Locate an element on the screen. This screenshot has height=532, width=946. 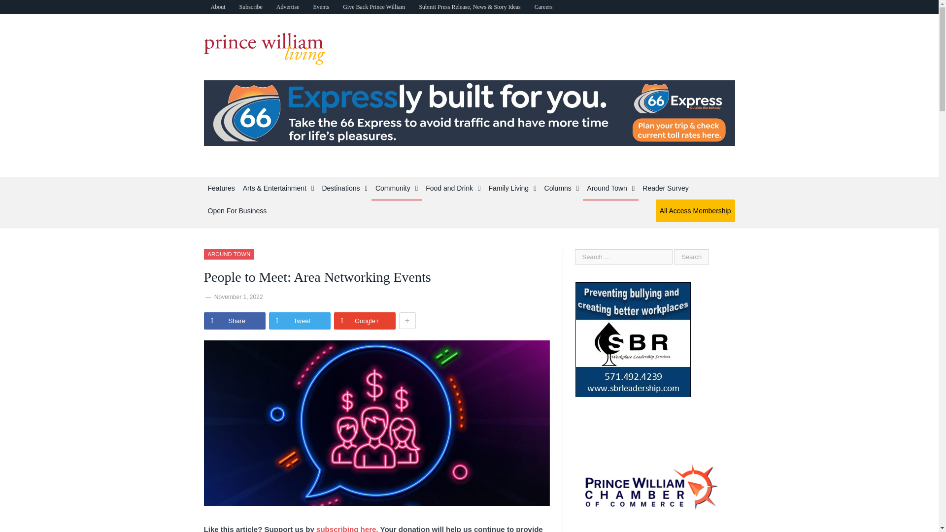
Events is located at coordinates (320, 7).